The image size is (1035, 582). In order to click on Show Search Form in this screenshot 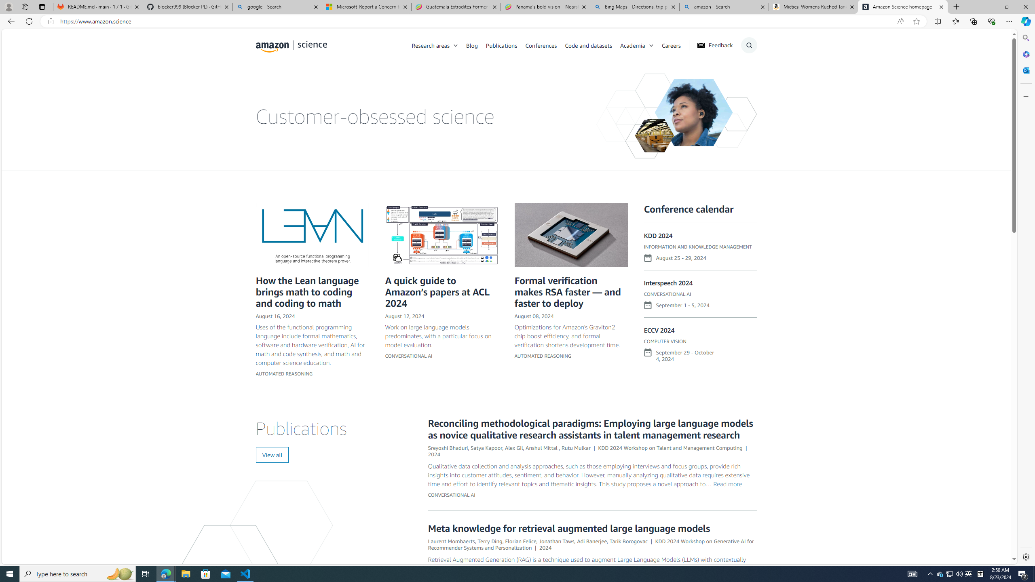, I will do `click(749, 45)`.